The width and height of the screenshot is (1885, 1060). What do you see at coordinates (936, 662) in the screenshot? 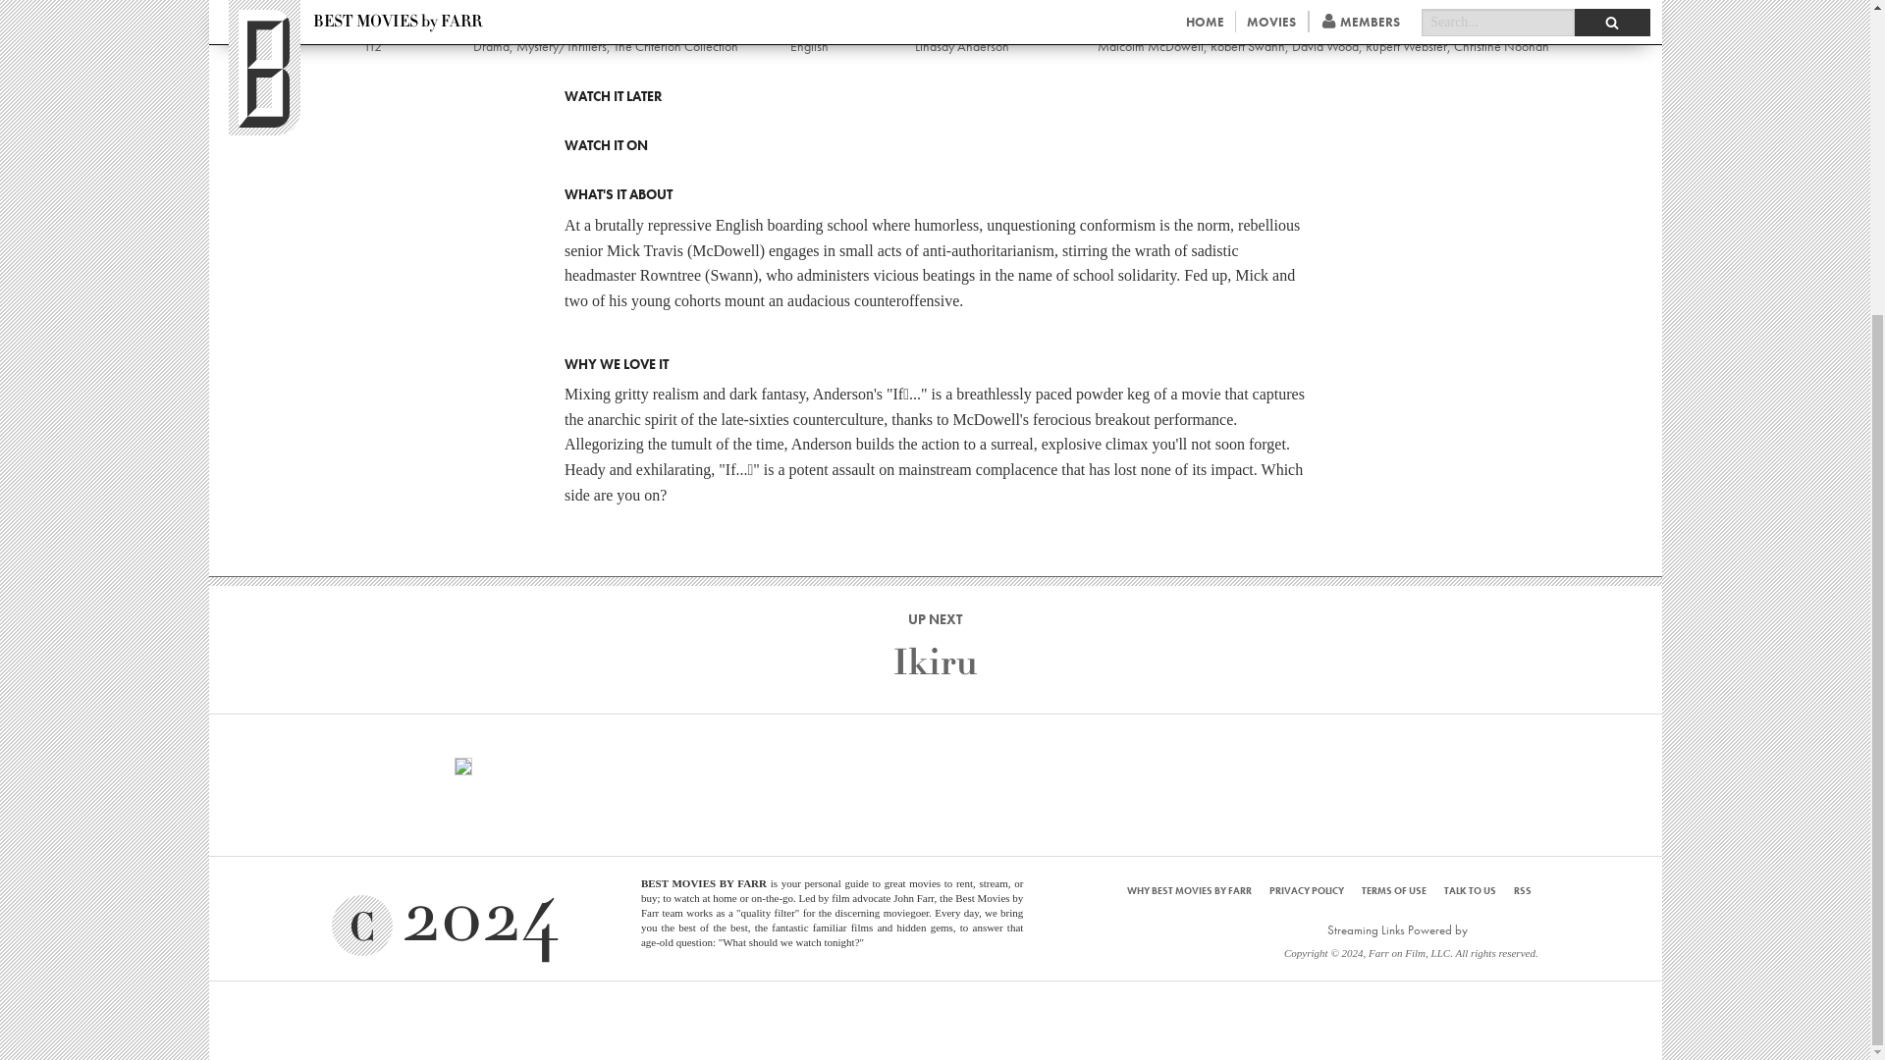
I see `Ikiru` at bounding box center [936, 662].